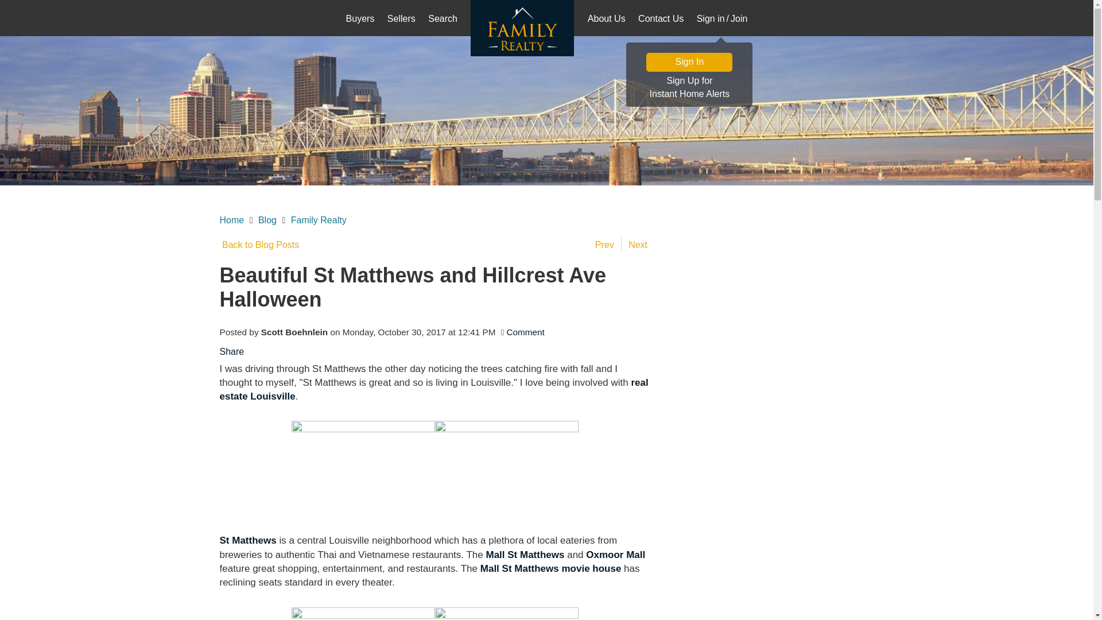 The height and width of the screenshot is (620, 1102). What do you see at coordinates (689, 88) in the screenshot?
I see `Family Realty` at bounding box center [689, 88].